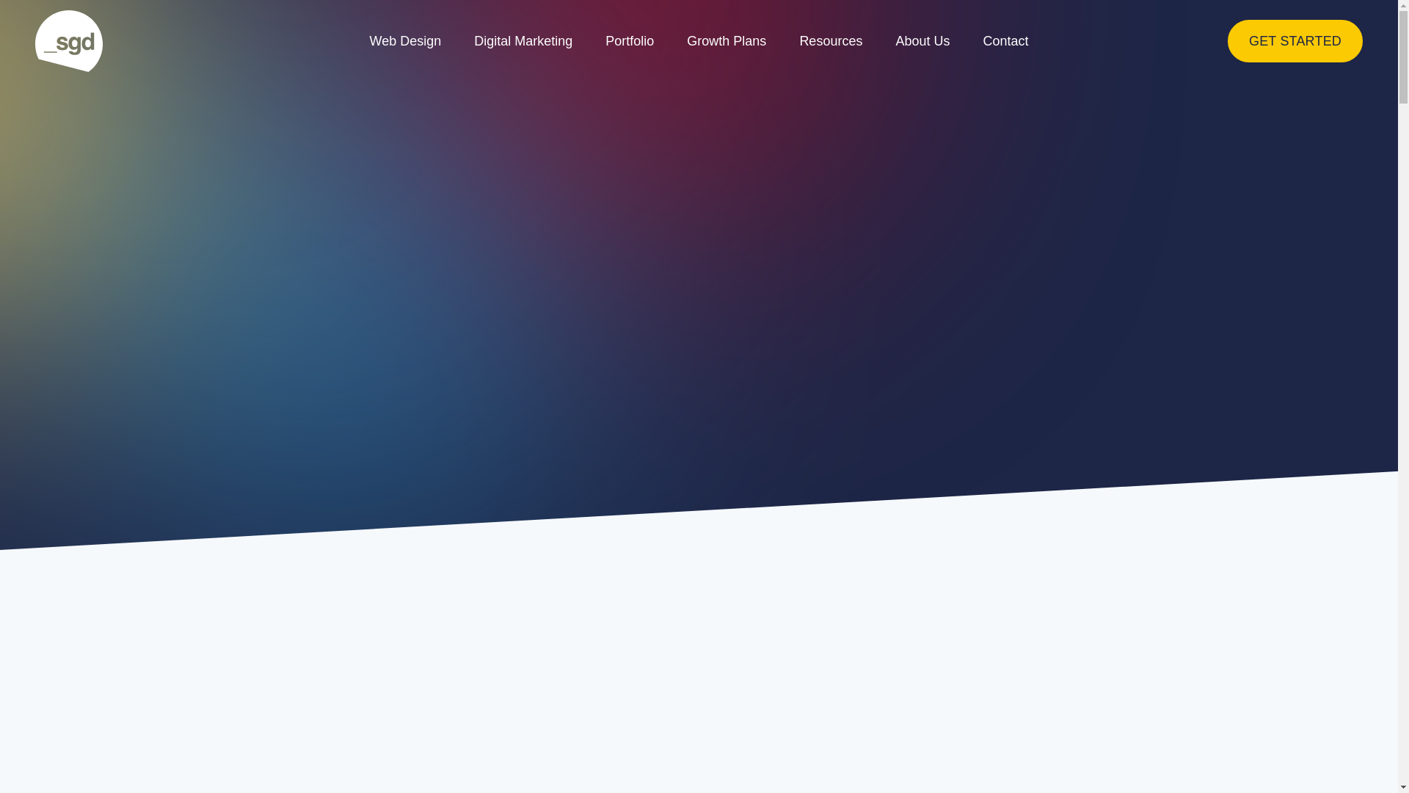 The image size is (1409, 793). What do you see at coordinates (630, 41) in the screenshot?
I see `Portfolio` at bounding box center [630, 41].